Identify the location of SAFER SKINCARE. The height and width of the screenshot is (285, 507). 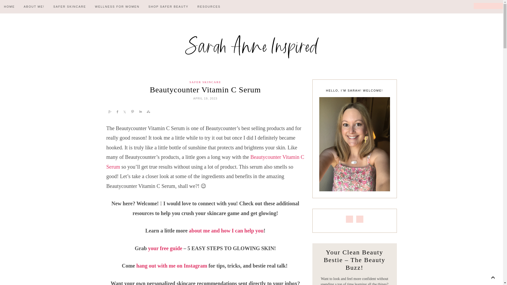
(205, 82).